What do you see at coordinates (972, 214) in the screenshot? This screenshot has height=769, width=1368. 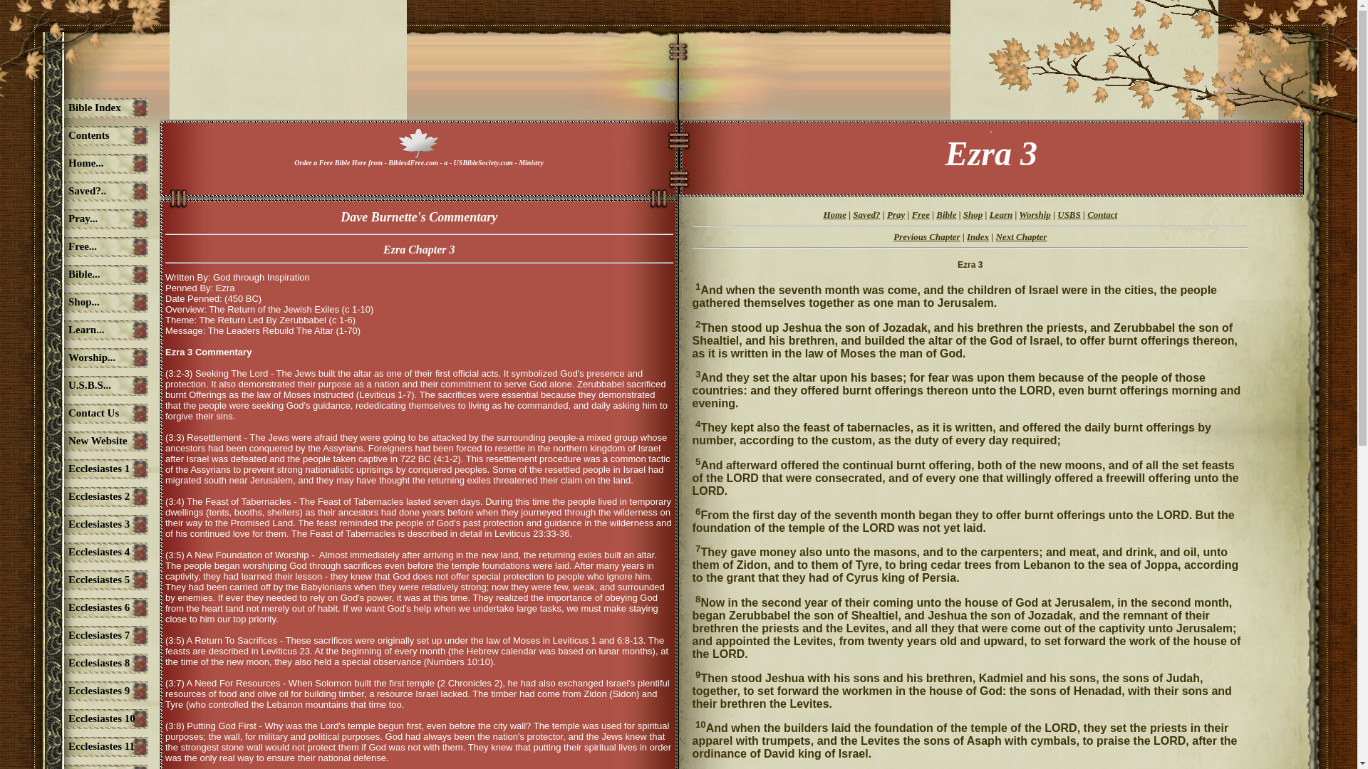 I see `Shop` at bounding box center [972, 214].